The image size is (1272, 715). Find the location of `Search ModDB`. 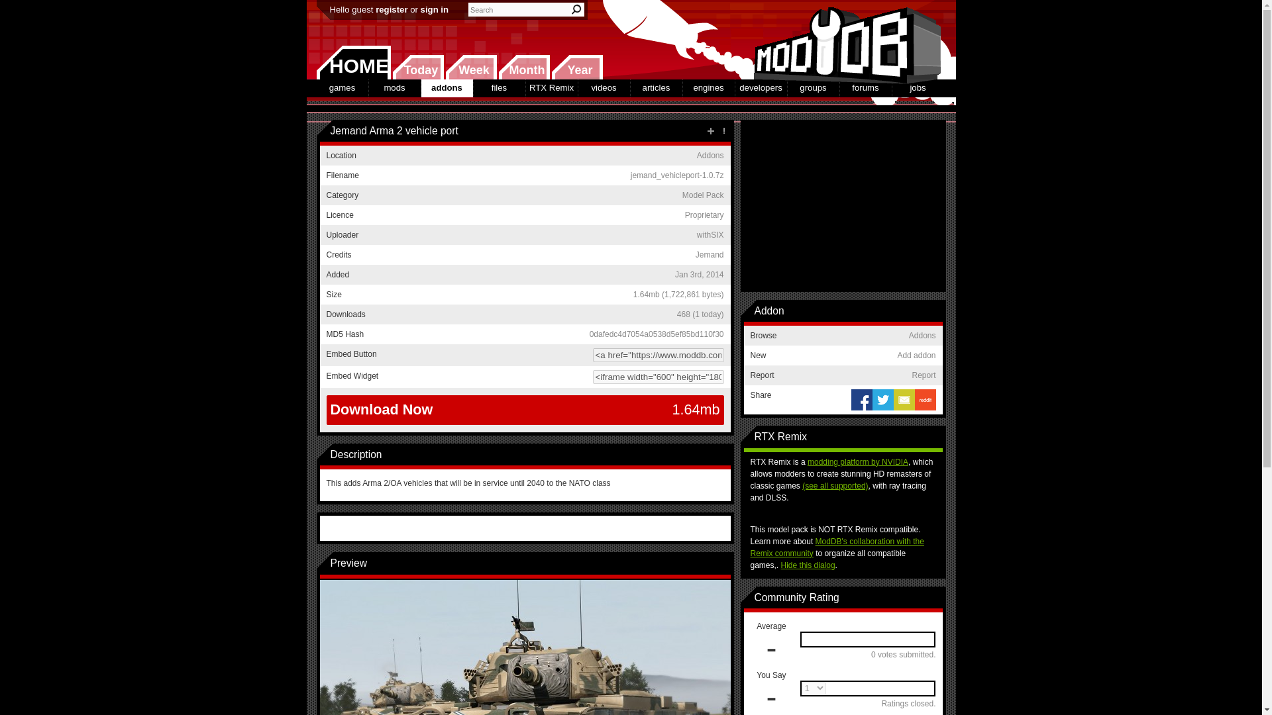

Search ModDB is located at coordinates (576, 9).